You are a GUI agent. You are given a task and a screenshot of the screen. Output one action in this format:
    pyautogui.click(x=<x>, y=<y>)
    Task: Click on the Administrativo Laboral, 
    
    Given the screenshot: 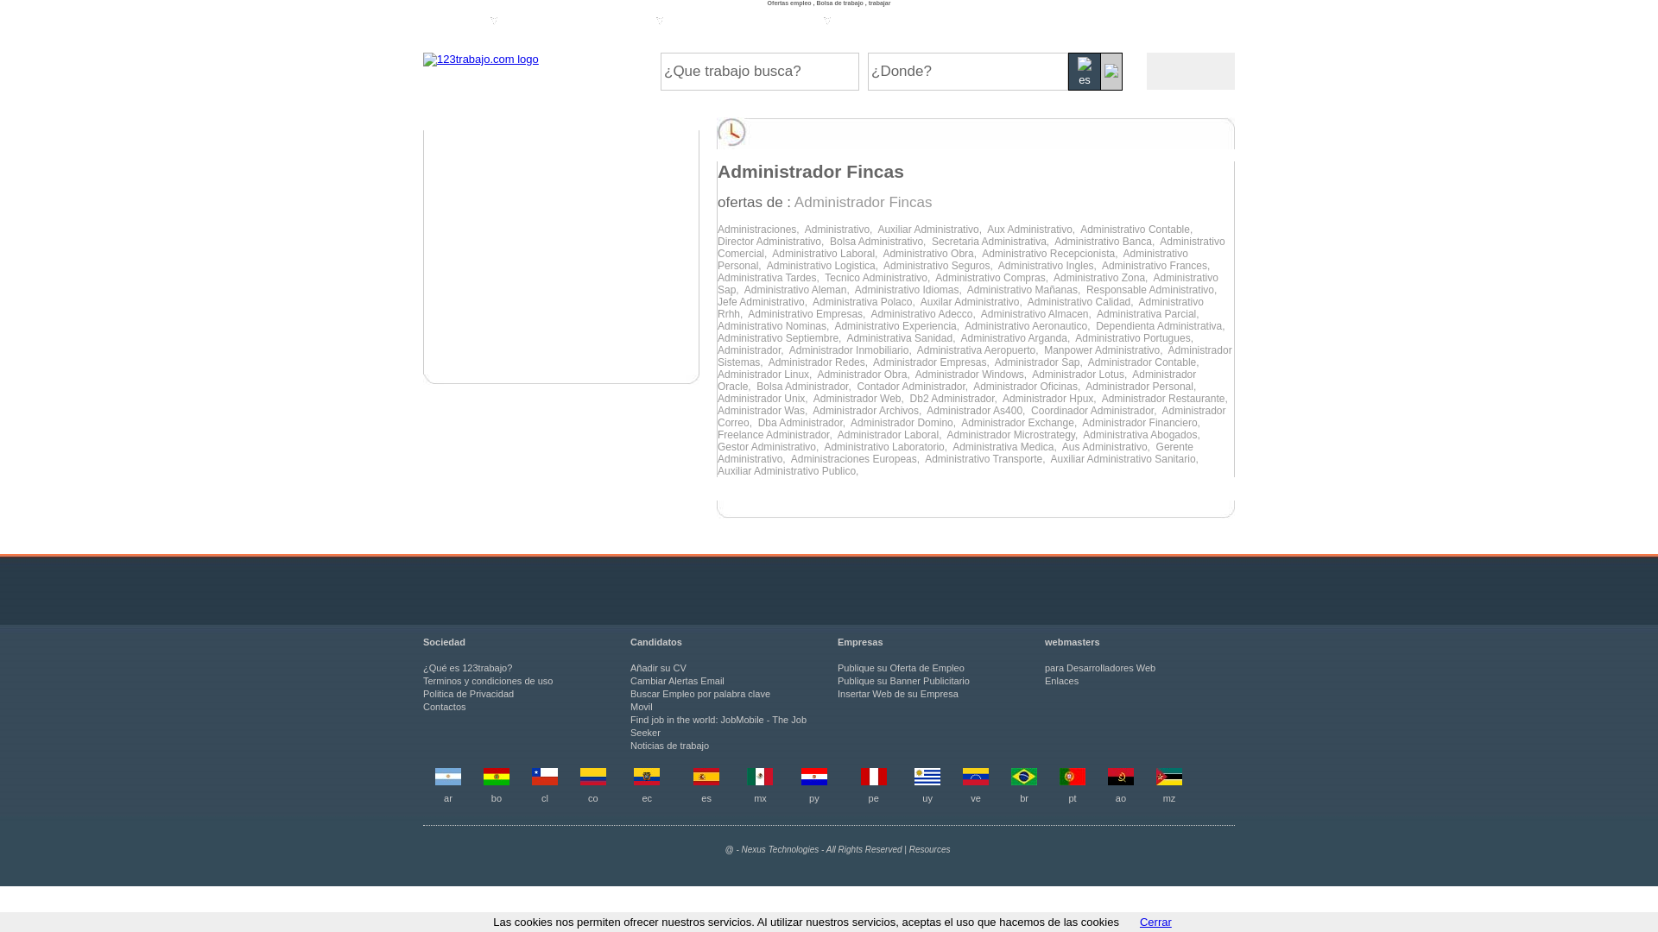 What is the action you would take?
    pyautogui.click(x=827, y=254)
    